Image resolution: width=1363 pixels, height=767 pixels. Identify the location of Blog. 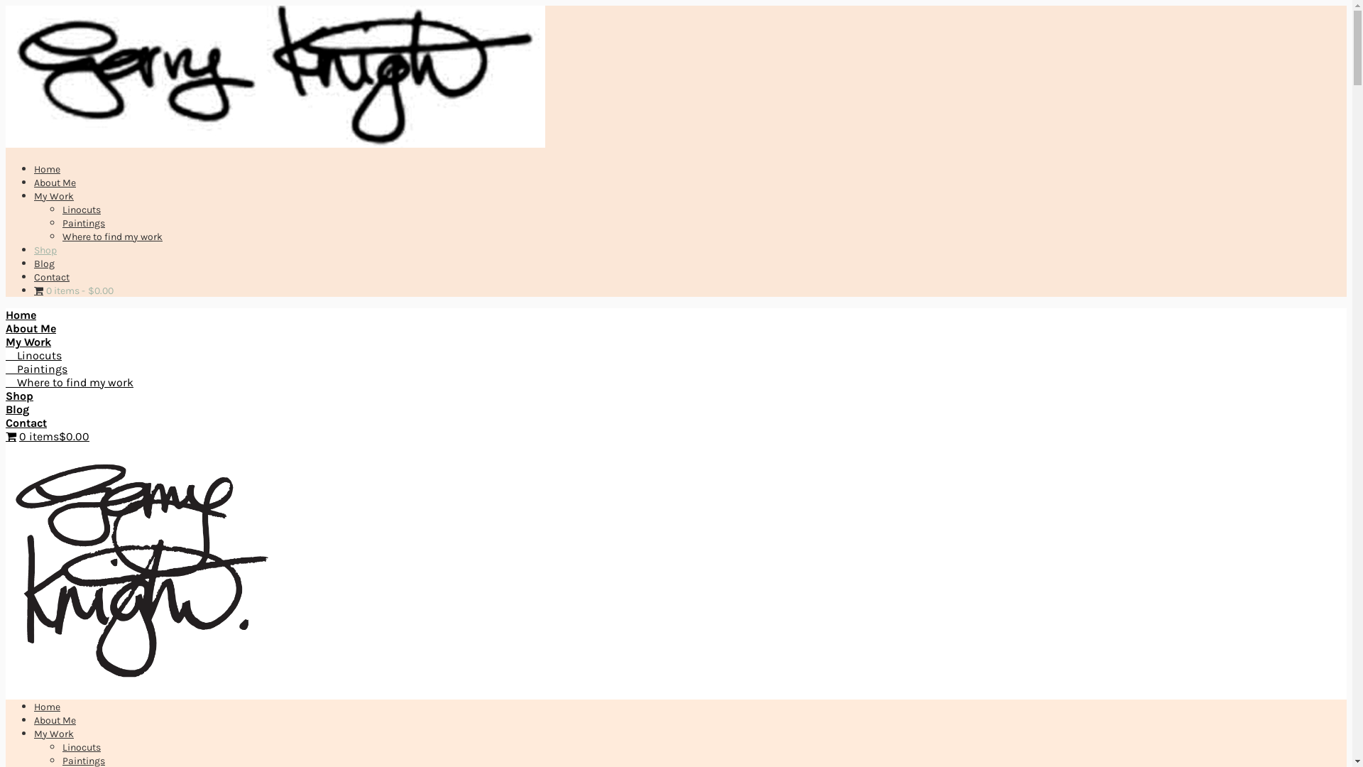
(44, 264).